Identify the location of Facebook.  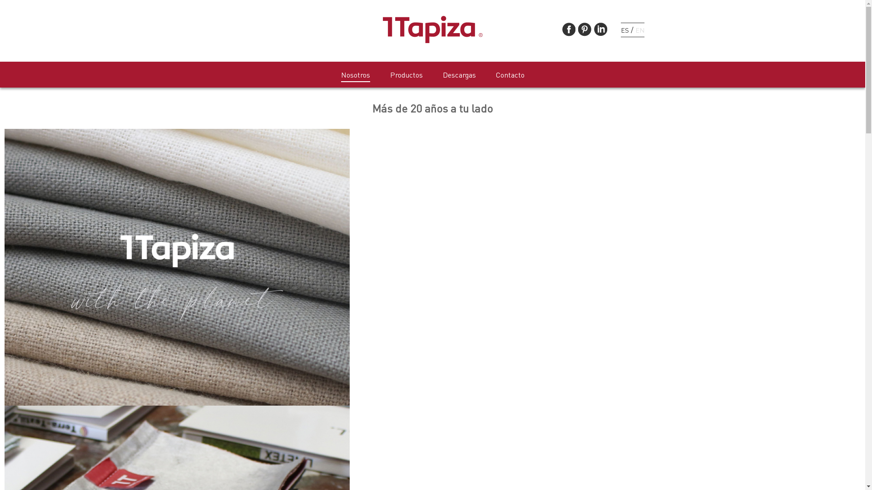
(569, 29).